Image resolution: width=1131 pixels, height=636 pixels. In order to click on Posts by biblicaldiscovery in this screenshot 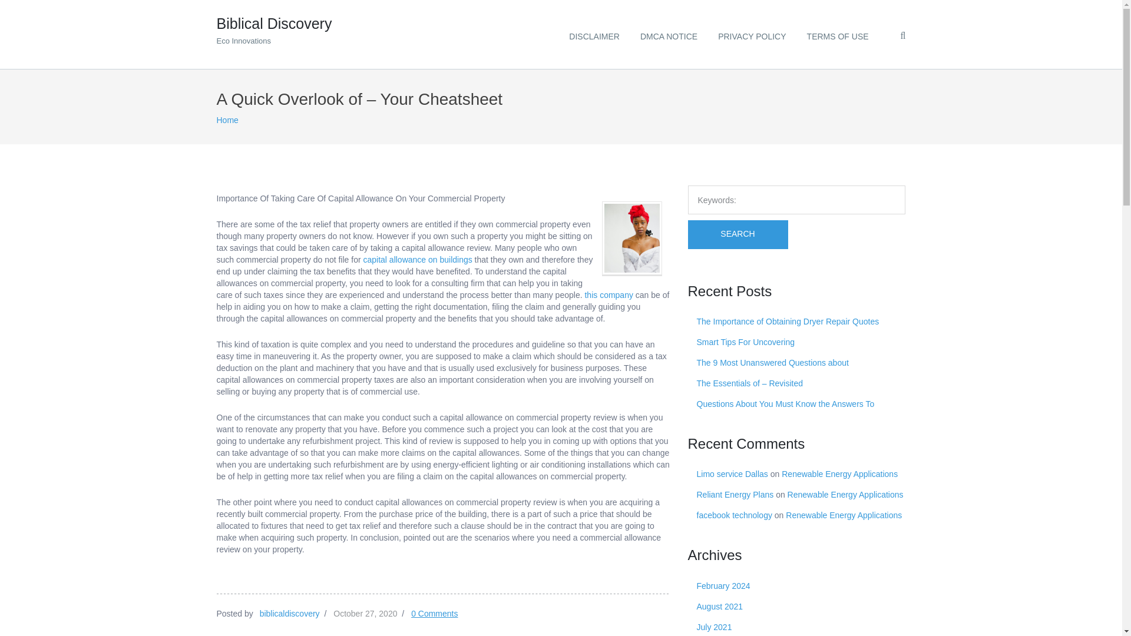, I will do `click(290, 613)`.